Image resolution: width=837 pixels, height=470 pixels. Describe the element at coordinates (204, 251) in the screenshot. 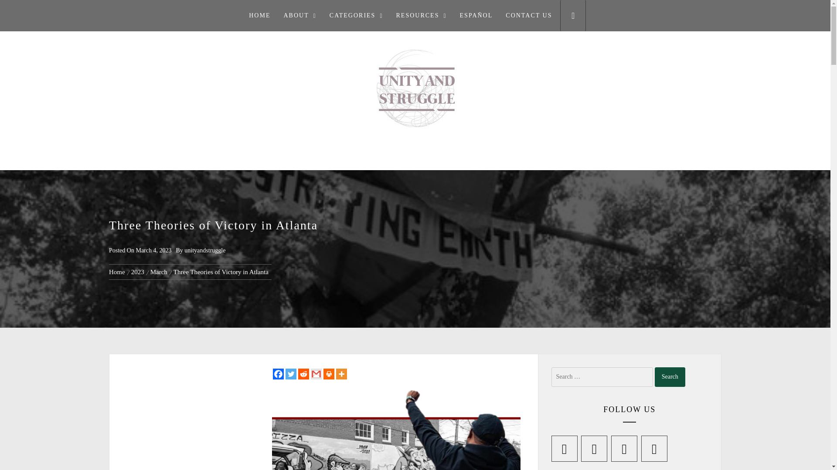

I see `unityandstruggle` at that location.